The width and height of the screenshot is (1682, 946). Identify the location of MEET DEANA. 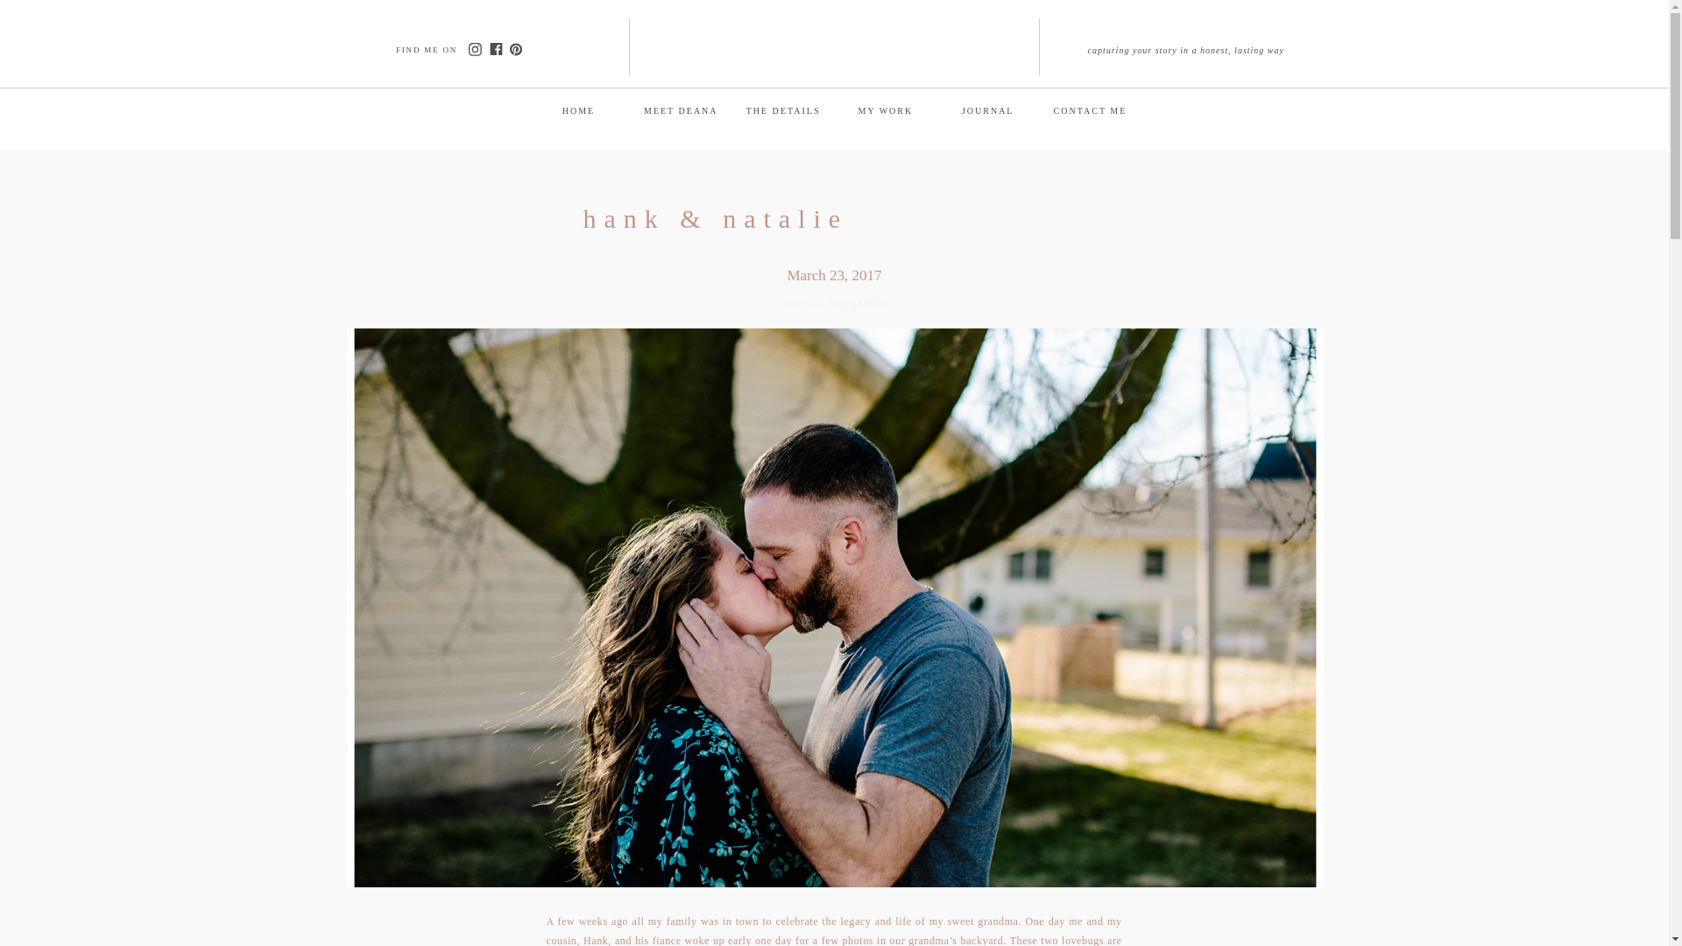
(681, 109).